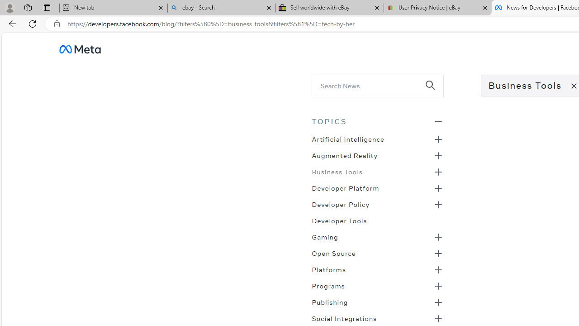 This screenshot has height=326, width=579. Describe the element at coordinates (328, 269) in the screenshot. I see `Platforms` at that location.